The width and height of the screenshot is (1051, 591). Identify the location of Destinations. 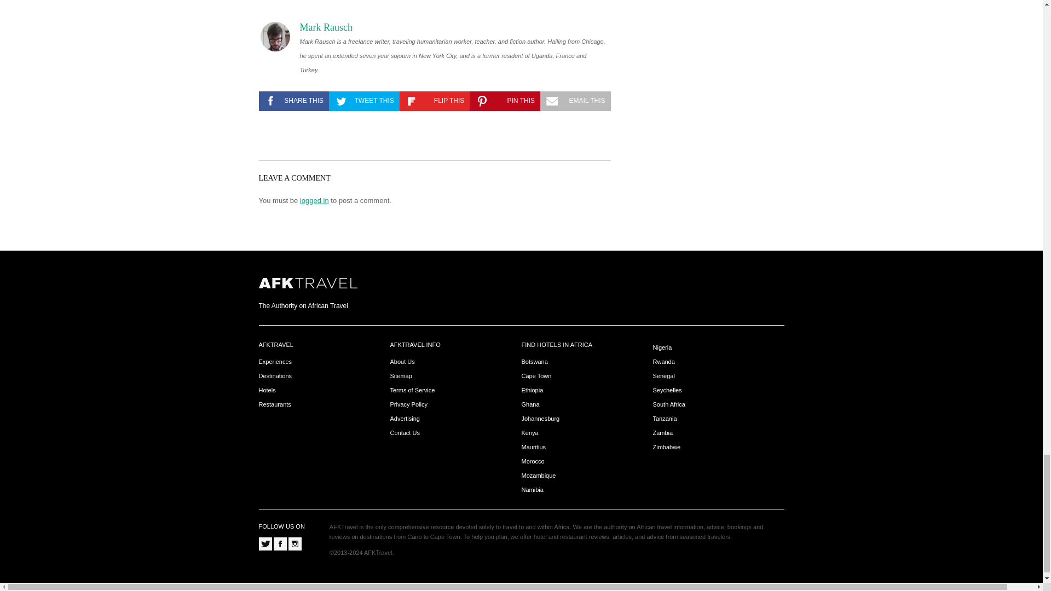
(275, 376).